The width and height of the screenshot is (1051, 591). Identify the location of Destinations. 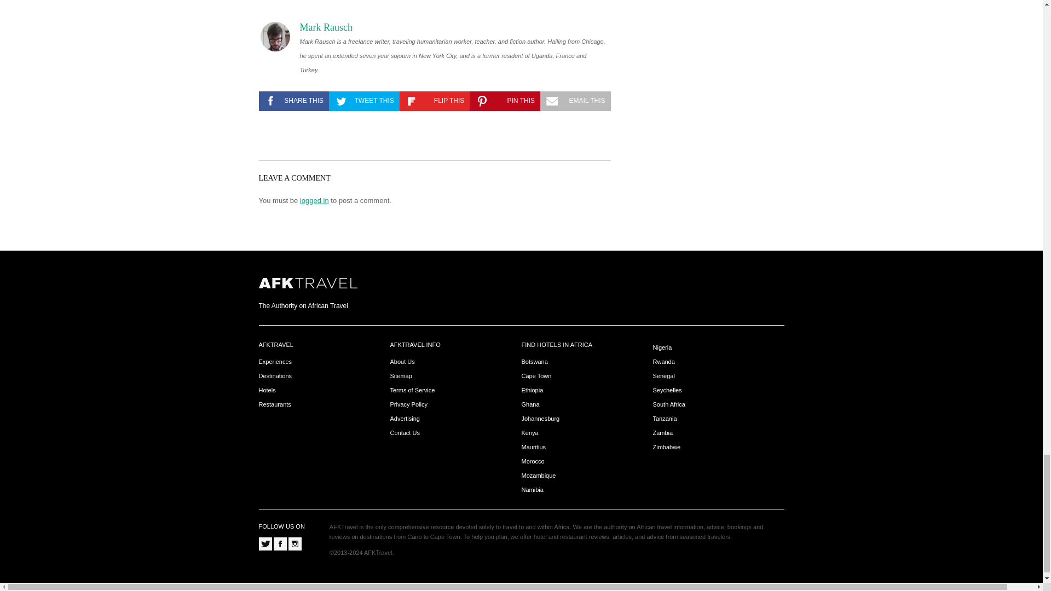
(275, 376).